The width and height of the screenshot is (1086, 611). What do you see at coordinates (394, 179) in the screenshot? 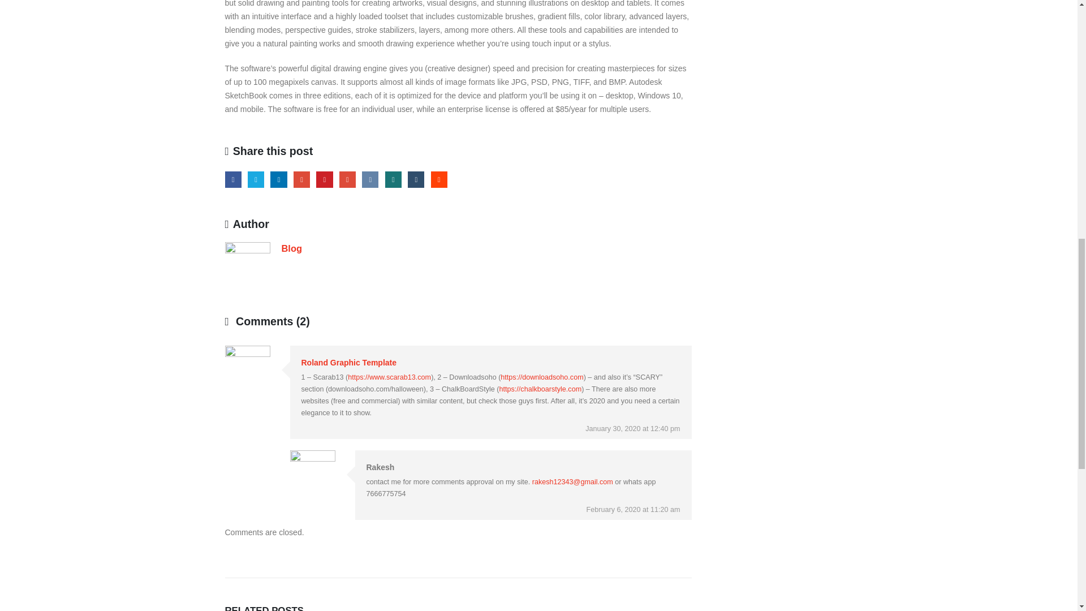
I see `Xing` at bounding box center [394, 179].